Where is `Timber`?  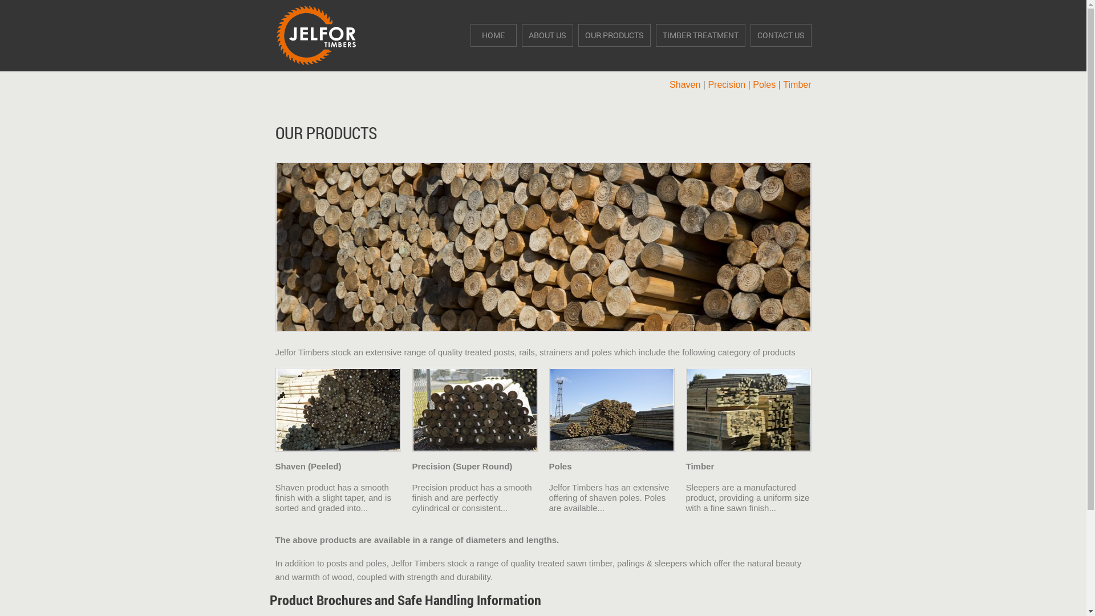
Timber is located at coordinates (797, 84).